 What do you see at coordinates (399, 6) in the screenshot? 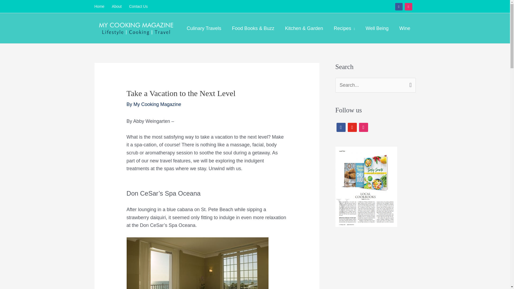
I see `Facebook` at bounding box center [399, 6].